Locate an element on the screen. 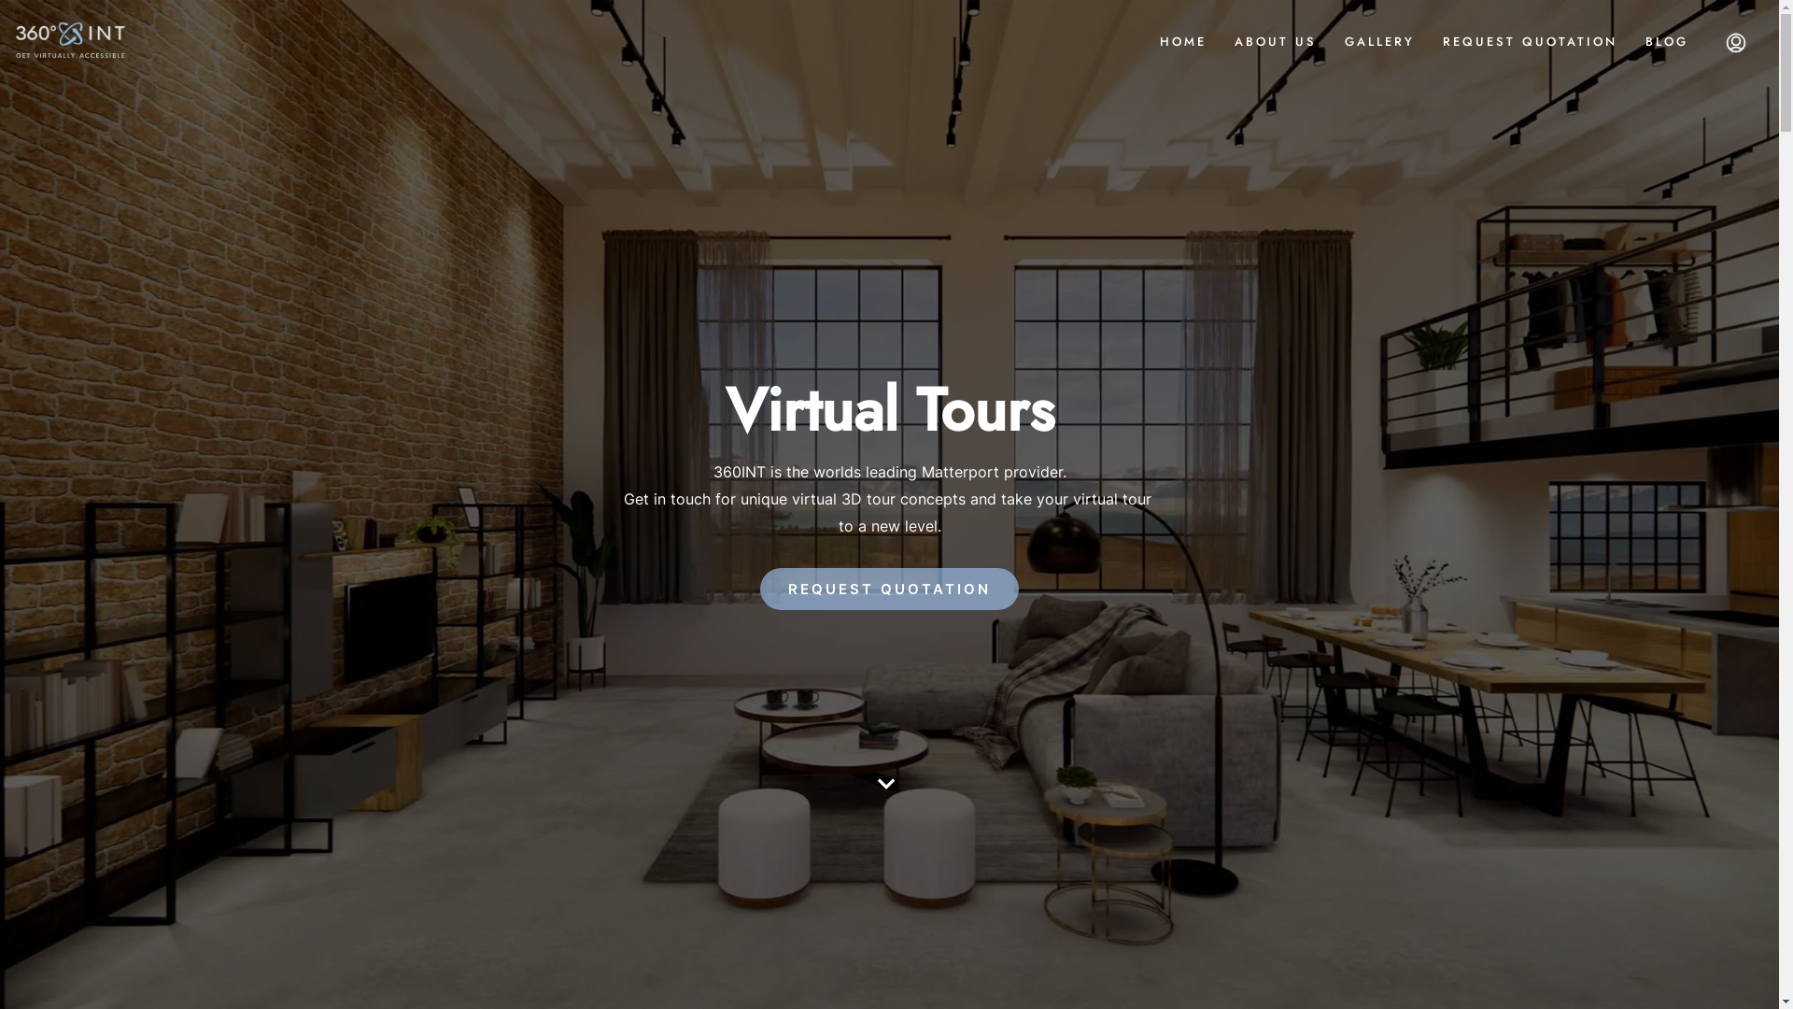 Image resolution: width=1793 pixels, height=1009 pixels. GALLERY is located at coordinates (1380, 42).